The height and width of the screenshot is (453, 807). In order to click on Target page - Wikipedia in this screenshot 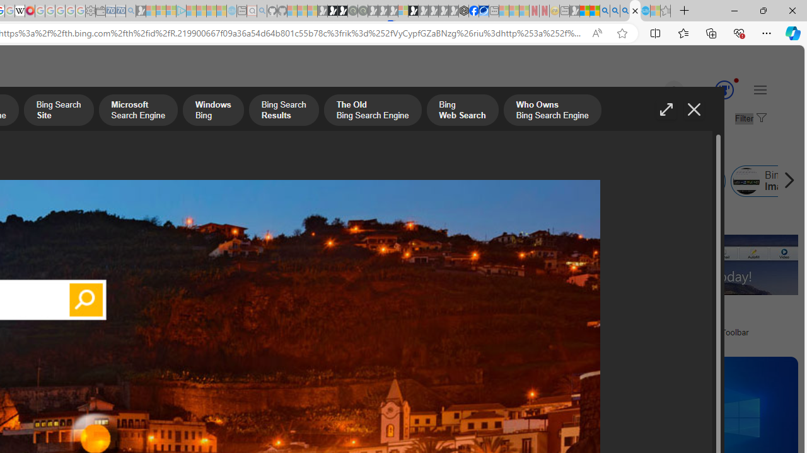, I will do `click(20, 11)`.